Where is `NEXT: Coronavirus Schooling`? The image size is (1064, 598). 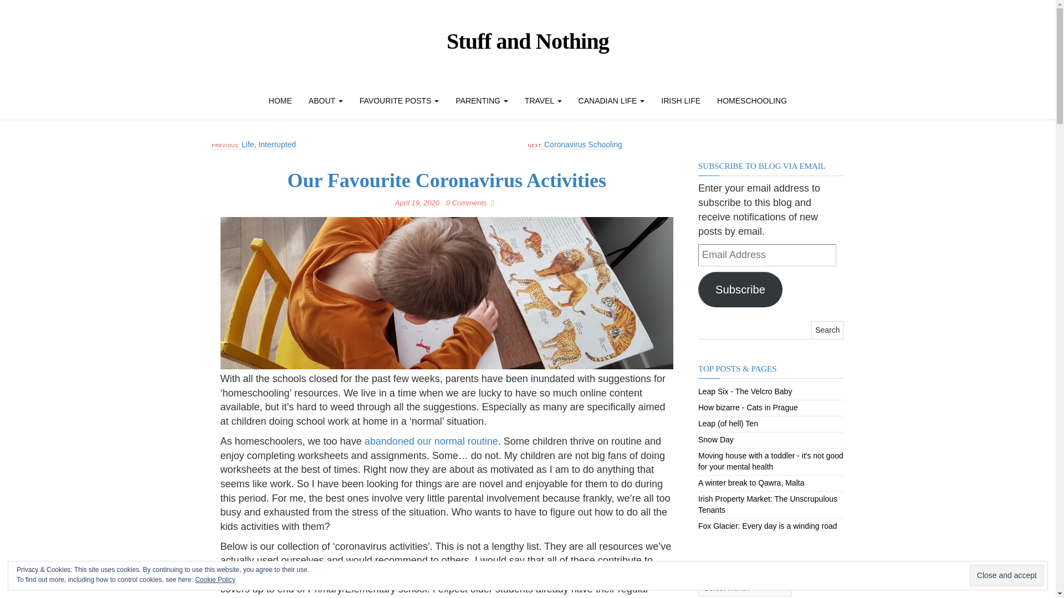 NEXT: Coronavirus Schooling is located at coordinates (574, 145).